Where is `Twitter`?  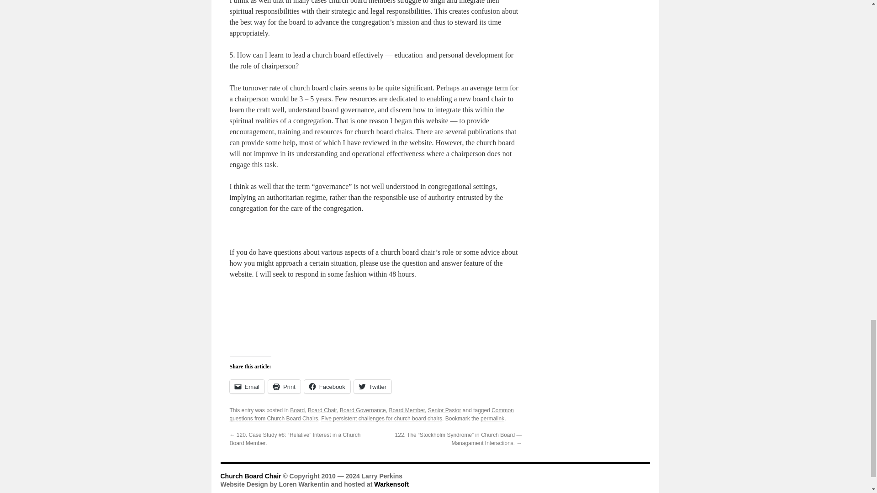 Twitter is located at coordinates (373, 386).